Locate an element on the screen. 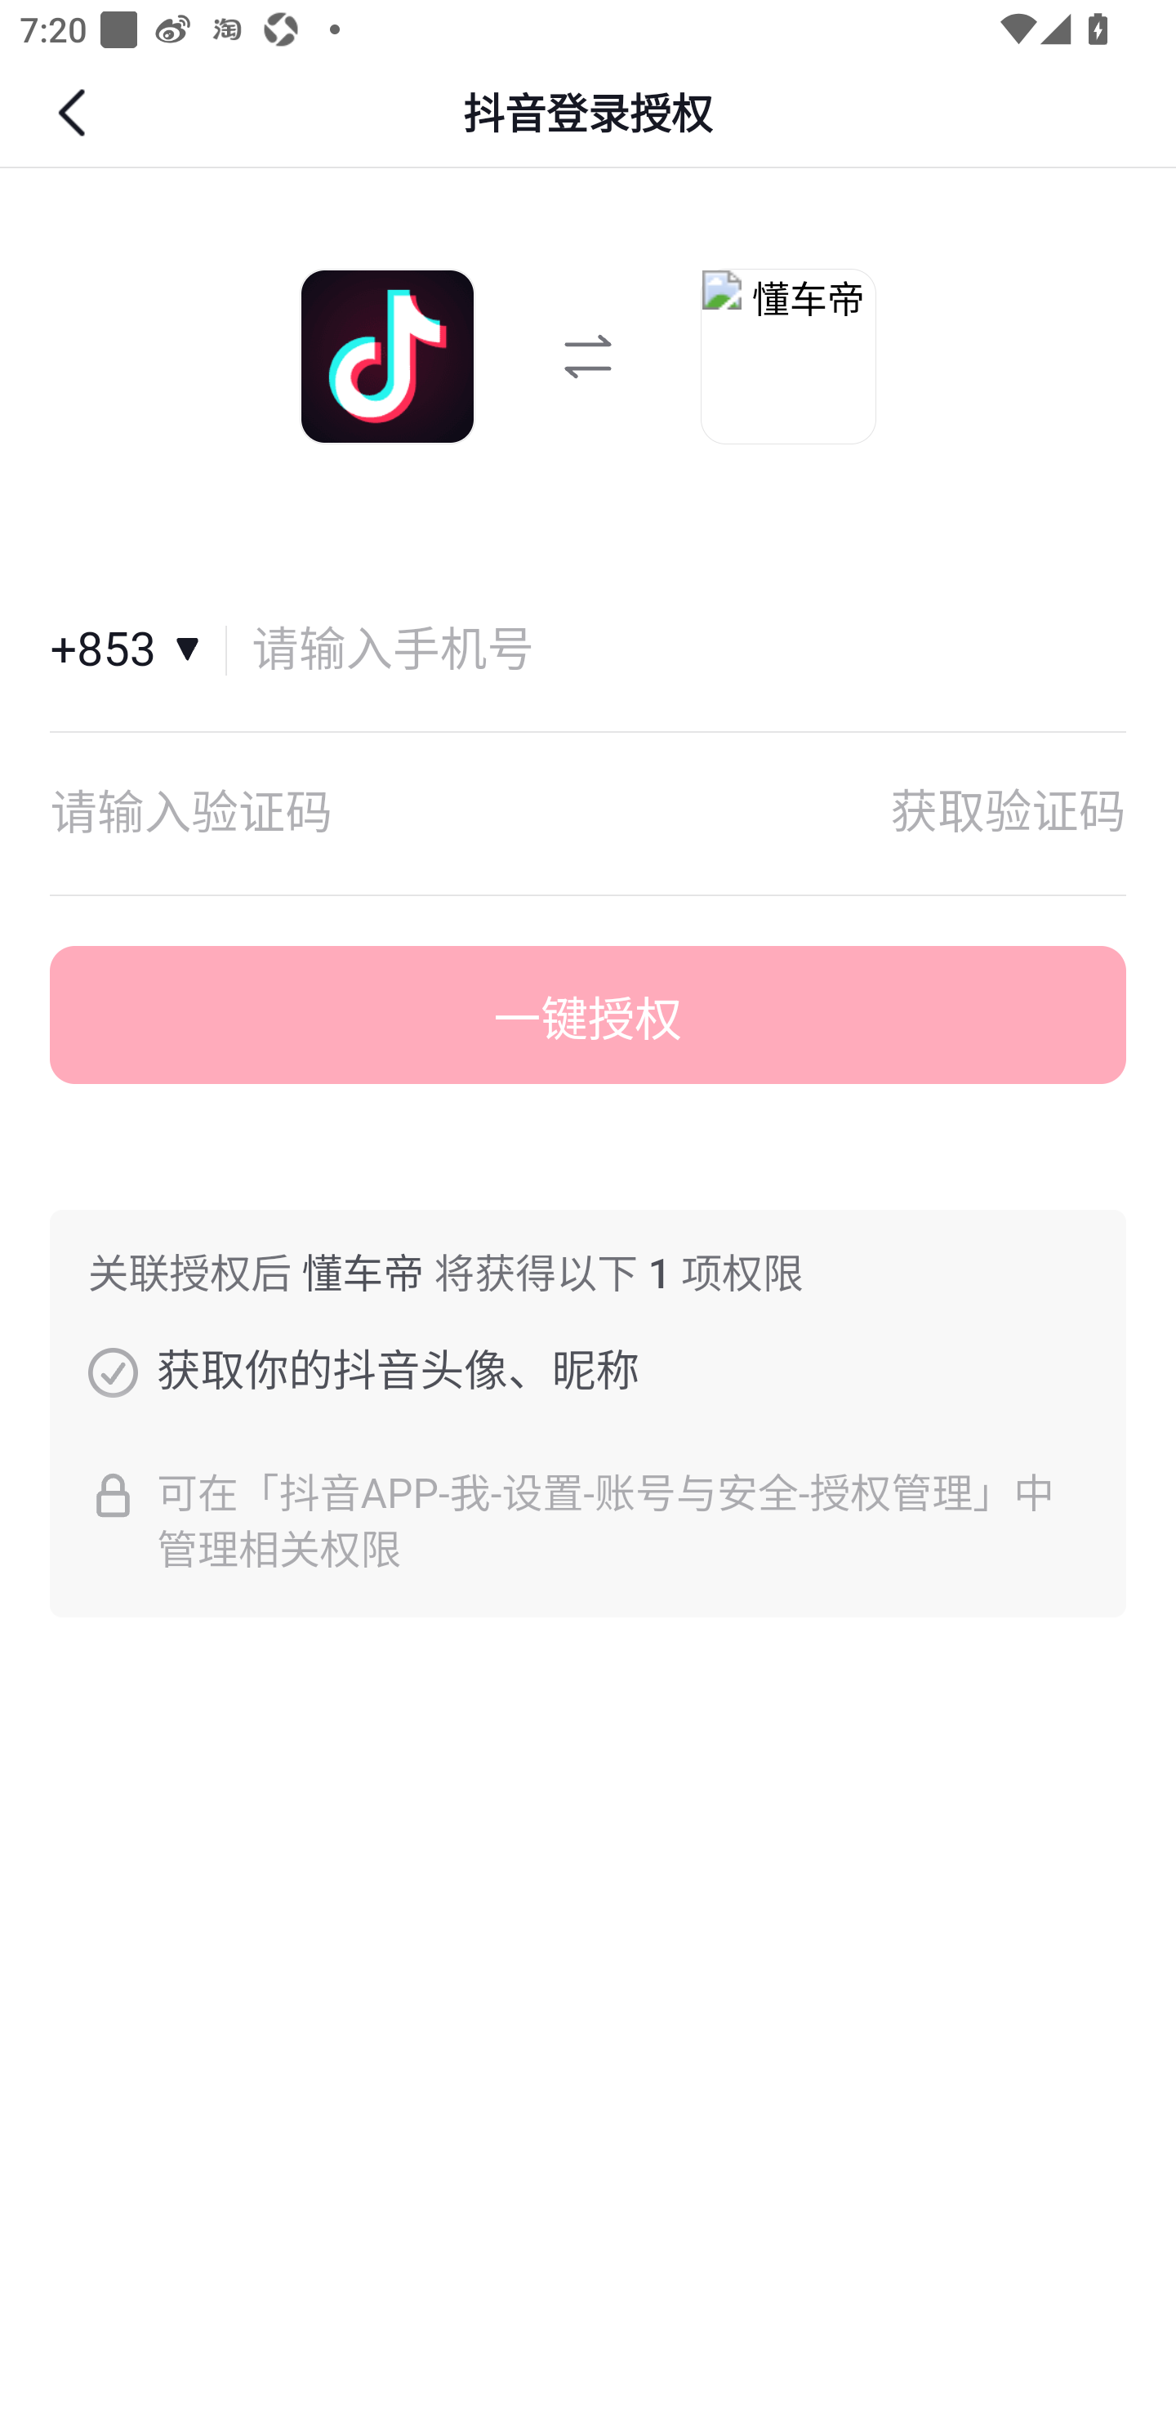 This screenshot has width=1176, height=2418. 国家和地区+853 is located at coordinates (139, 650).